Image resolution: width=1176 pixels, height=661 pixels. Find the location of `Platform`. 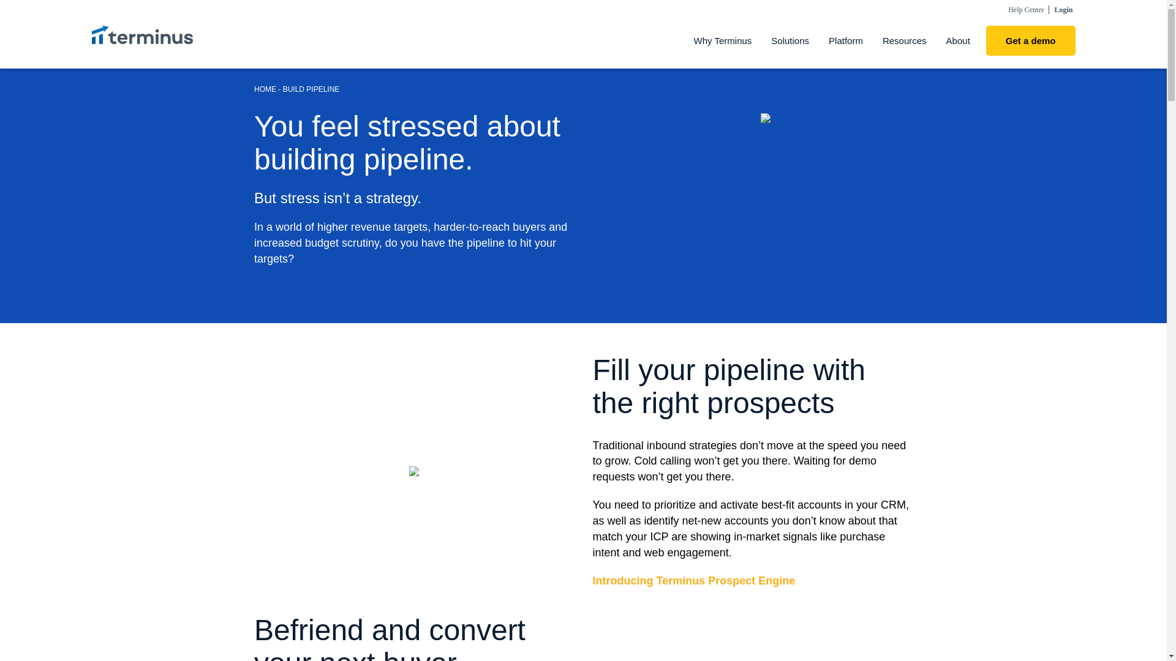

Platform is located at coordinates (845, 40).